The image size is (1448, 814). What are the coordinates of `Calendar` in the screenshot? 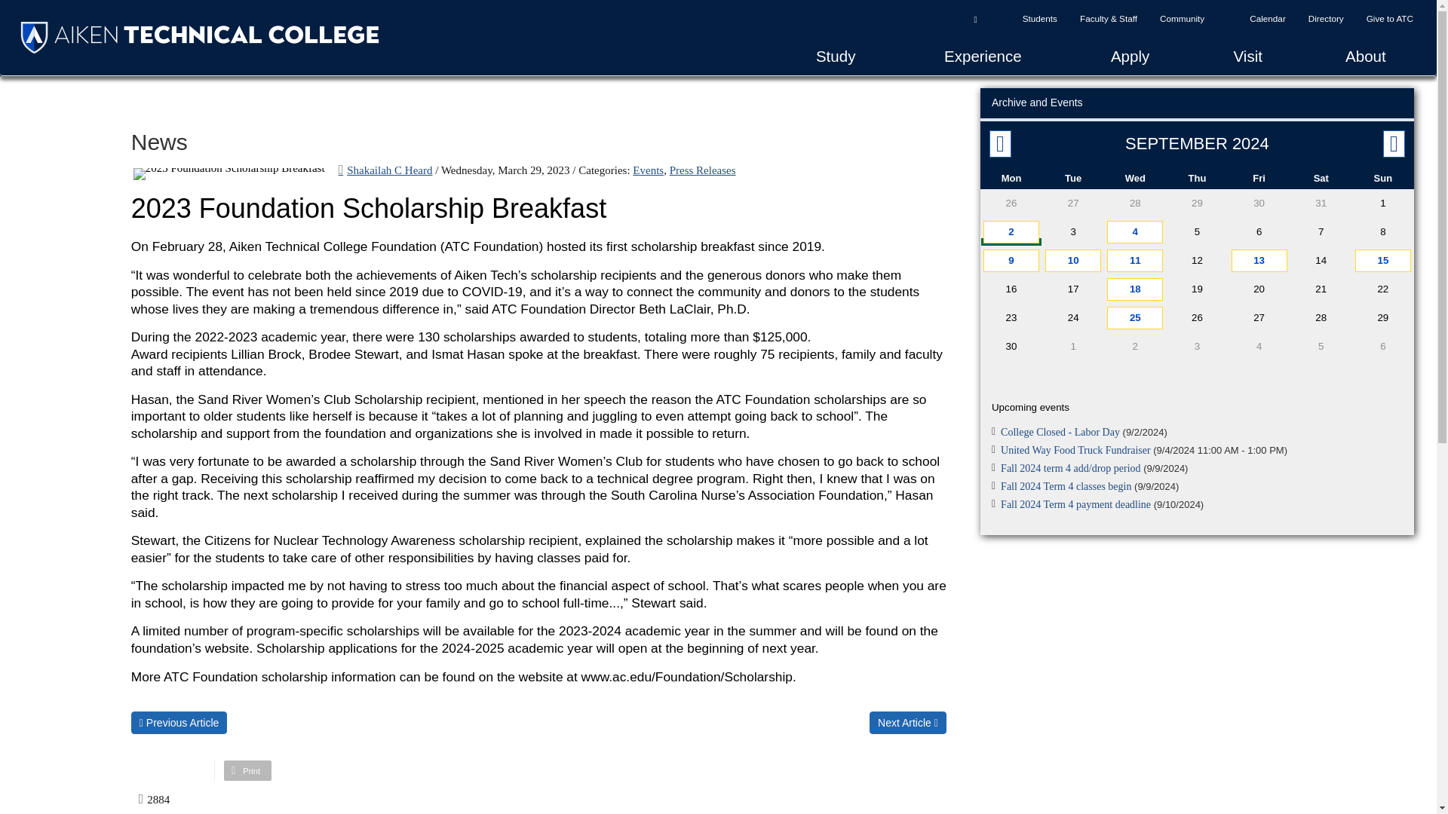 It's located at (1267, 18).